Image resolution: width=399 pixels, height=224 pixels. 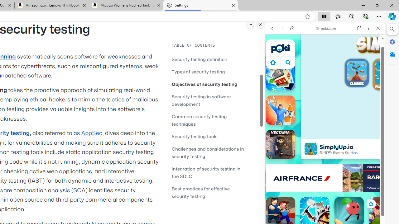 What do you see at coordinates (341, 71) in the screenshot?
I see `SEARCH TOOLS` at bounding box center [341, 71].